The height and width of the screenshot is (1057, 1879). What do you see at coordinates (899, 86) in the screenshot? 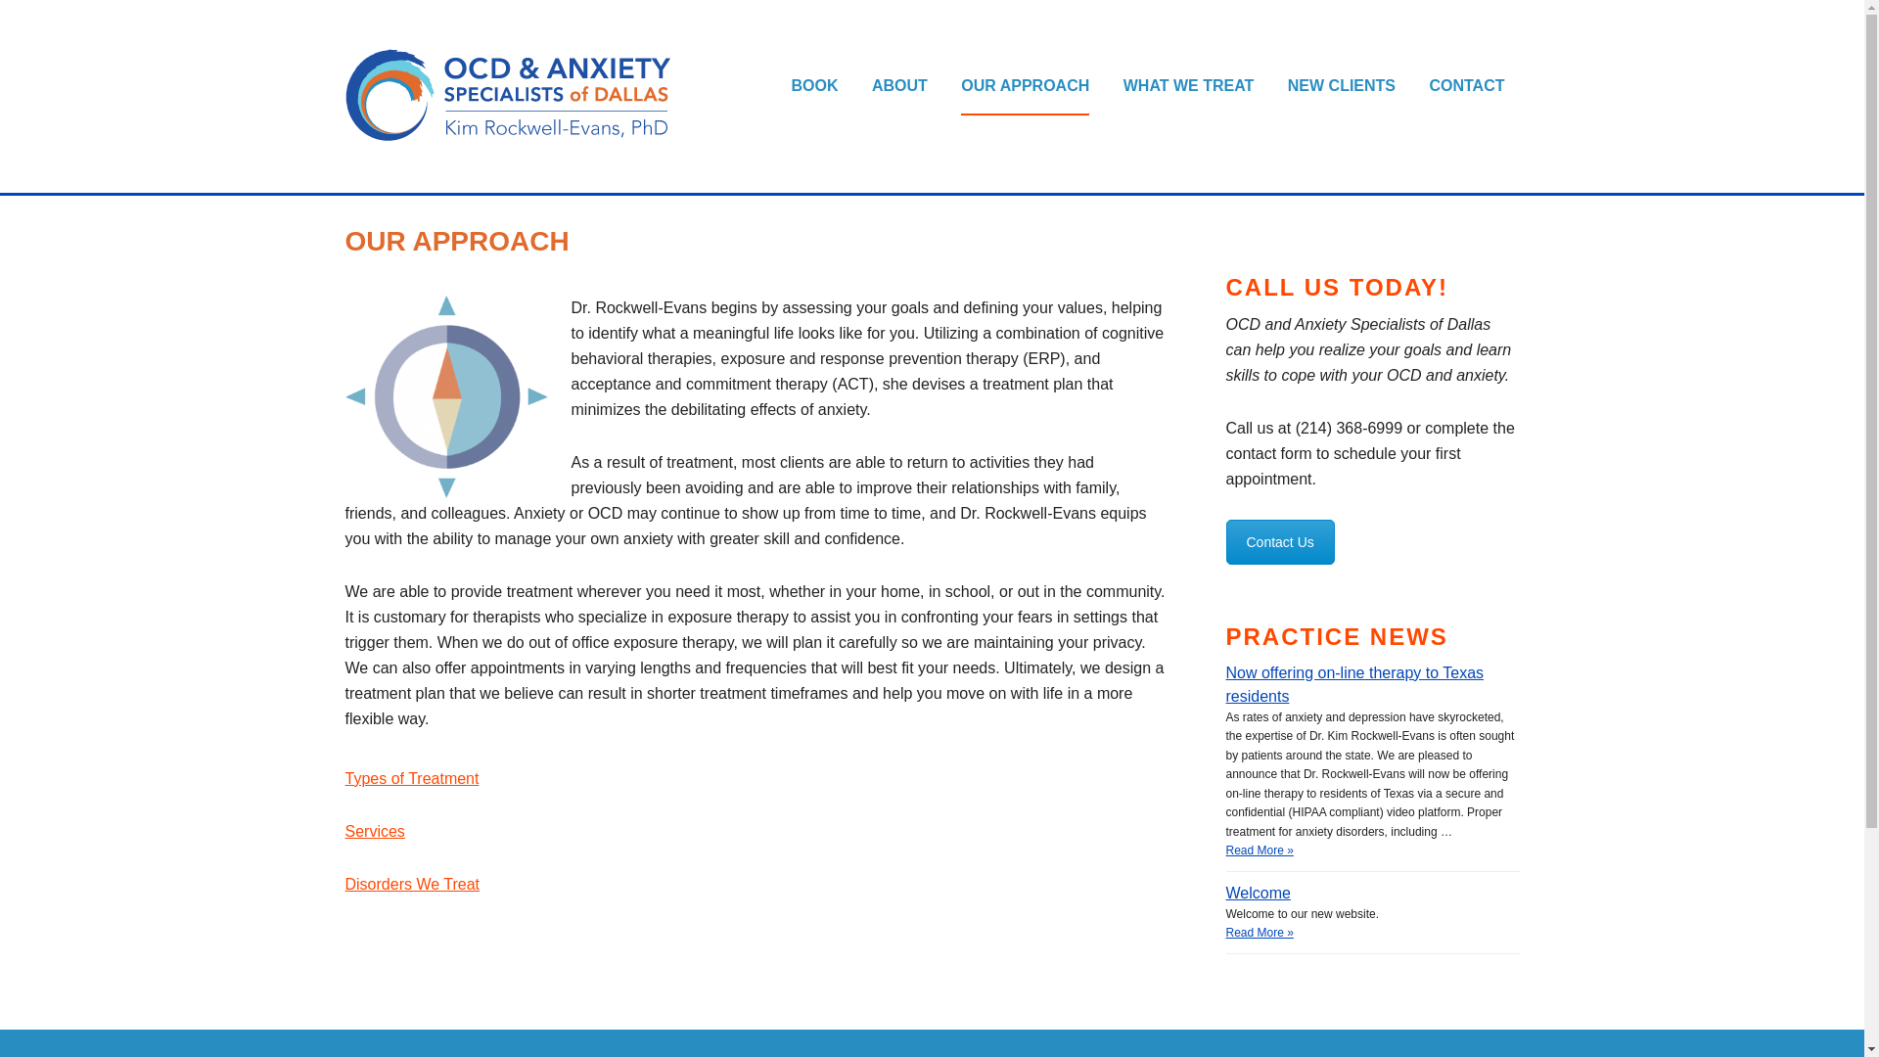
I see `ABOUT` at bounding box center [899, 86].